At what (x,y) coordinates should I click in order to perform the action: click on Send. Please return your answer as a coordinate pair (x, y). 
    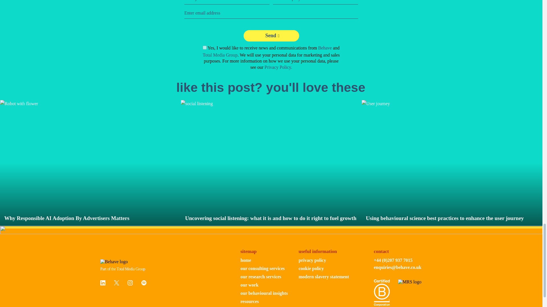
    Looking at the image, I should click on (271, 36).